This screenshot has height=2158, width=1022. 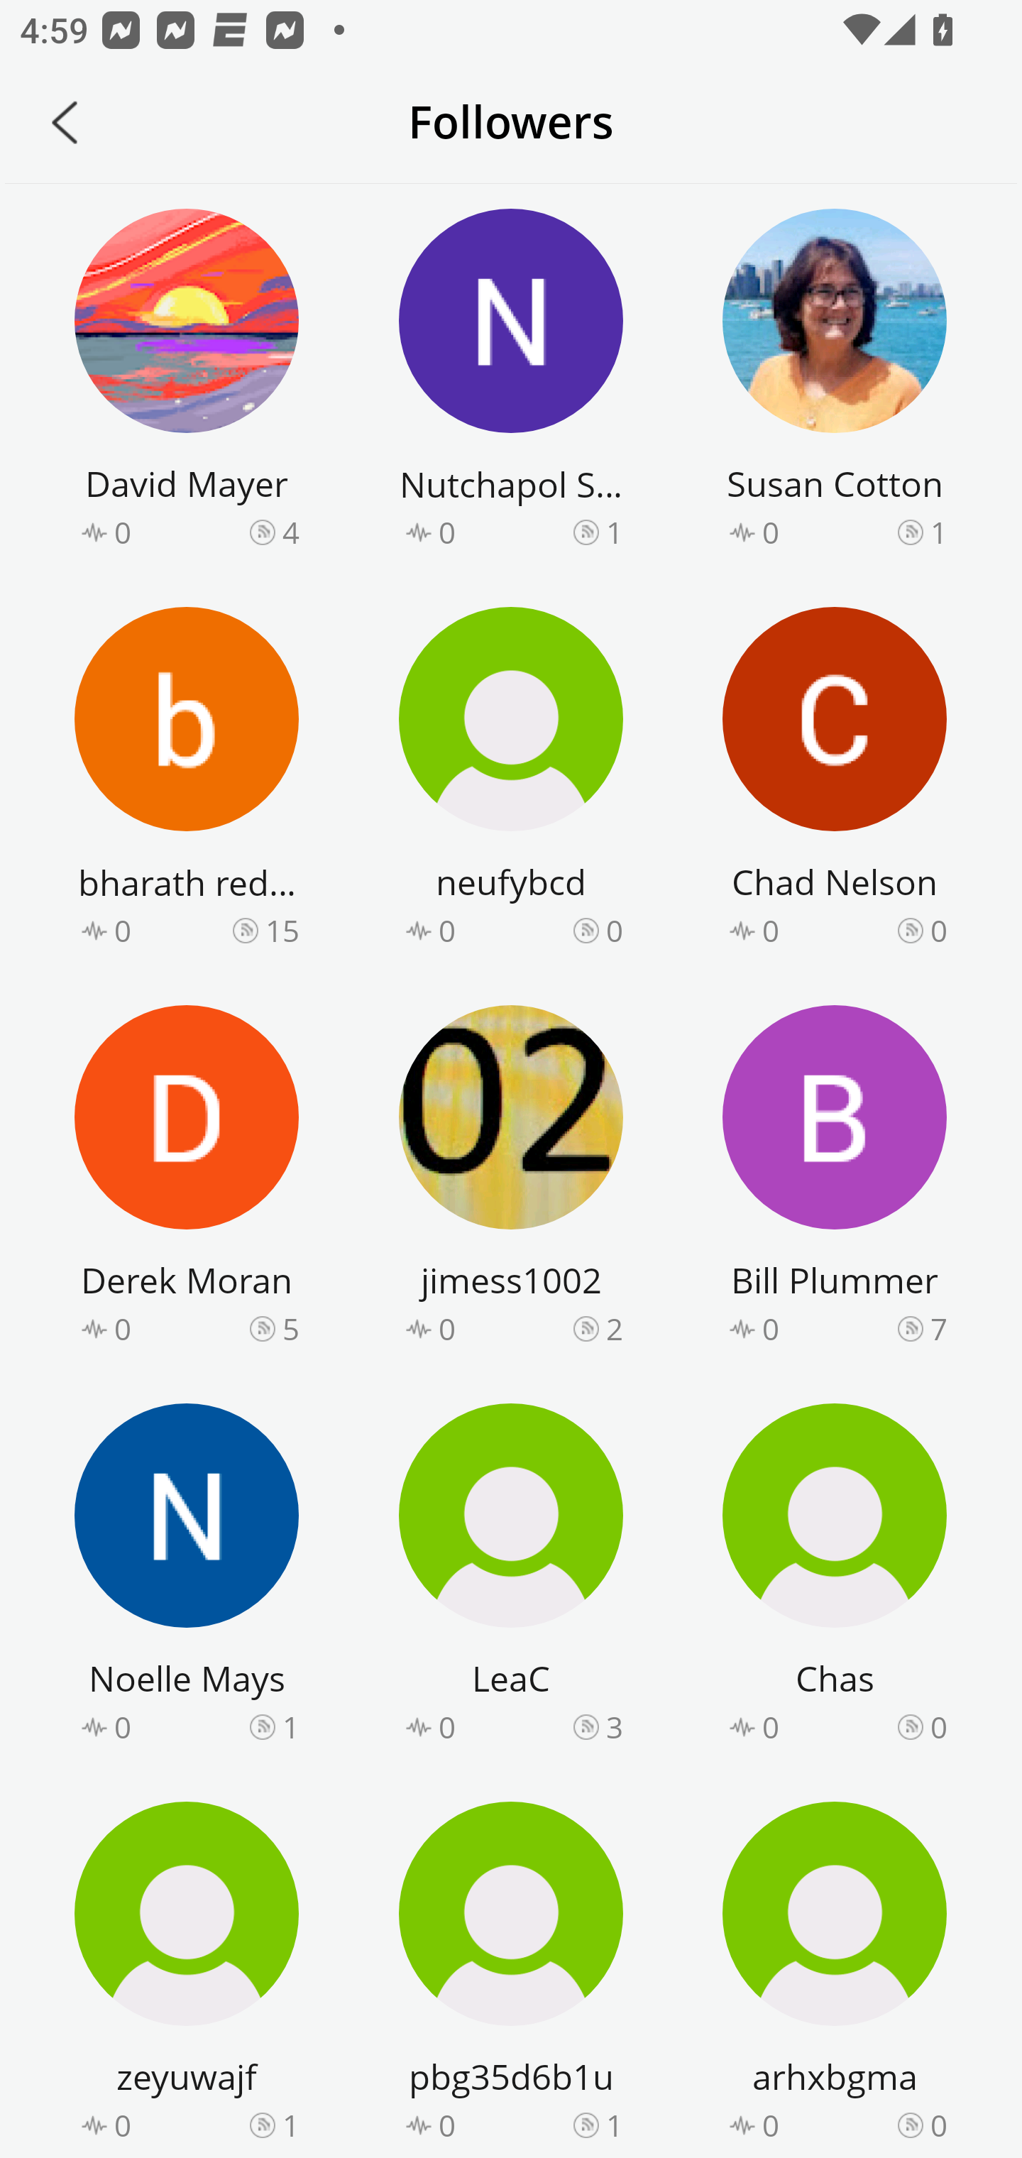 What do you see at coordinates (615, 931) in the screenshot?
I see `0` at bounding box center [615, 931].